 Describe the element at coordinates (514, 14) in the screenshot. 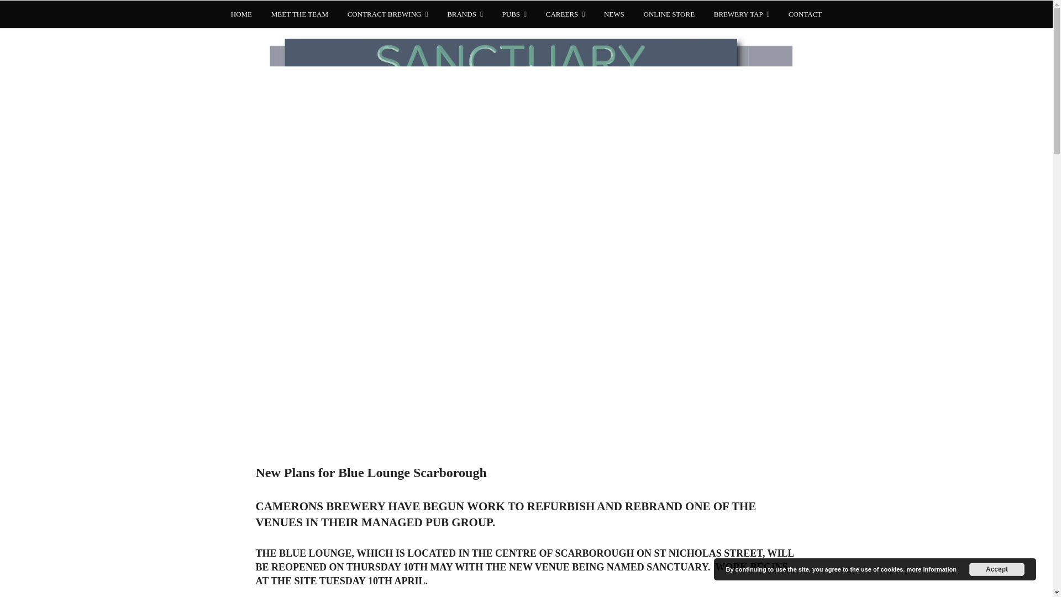

I see `PUBS` at that location.